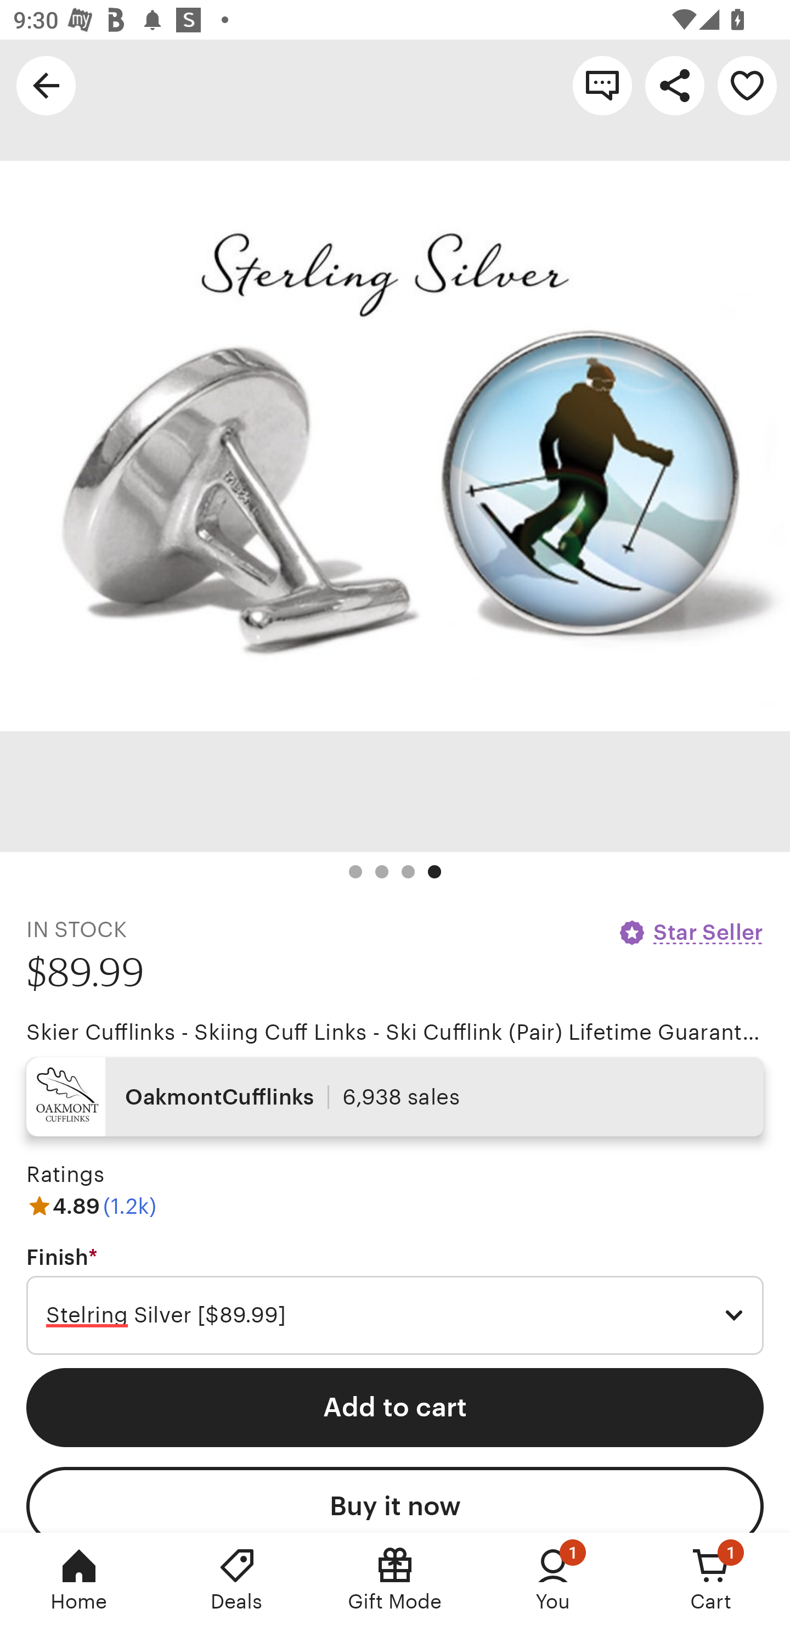  What do you see at coordinates (675, 85) in the screenshot?
I see `Share` at bounding box center [675, 85].